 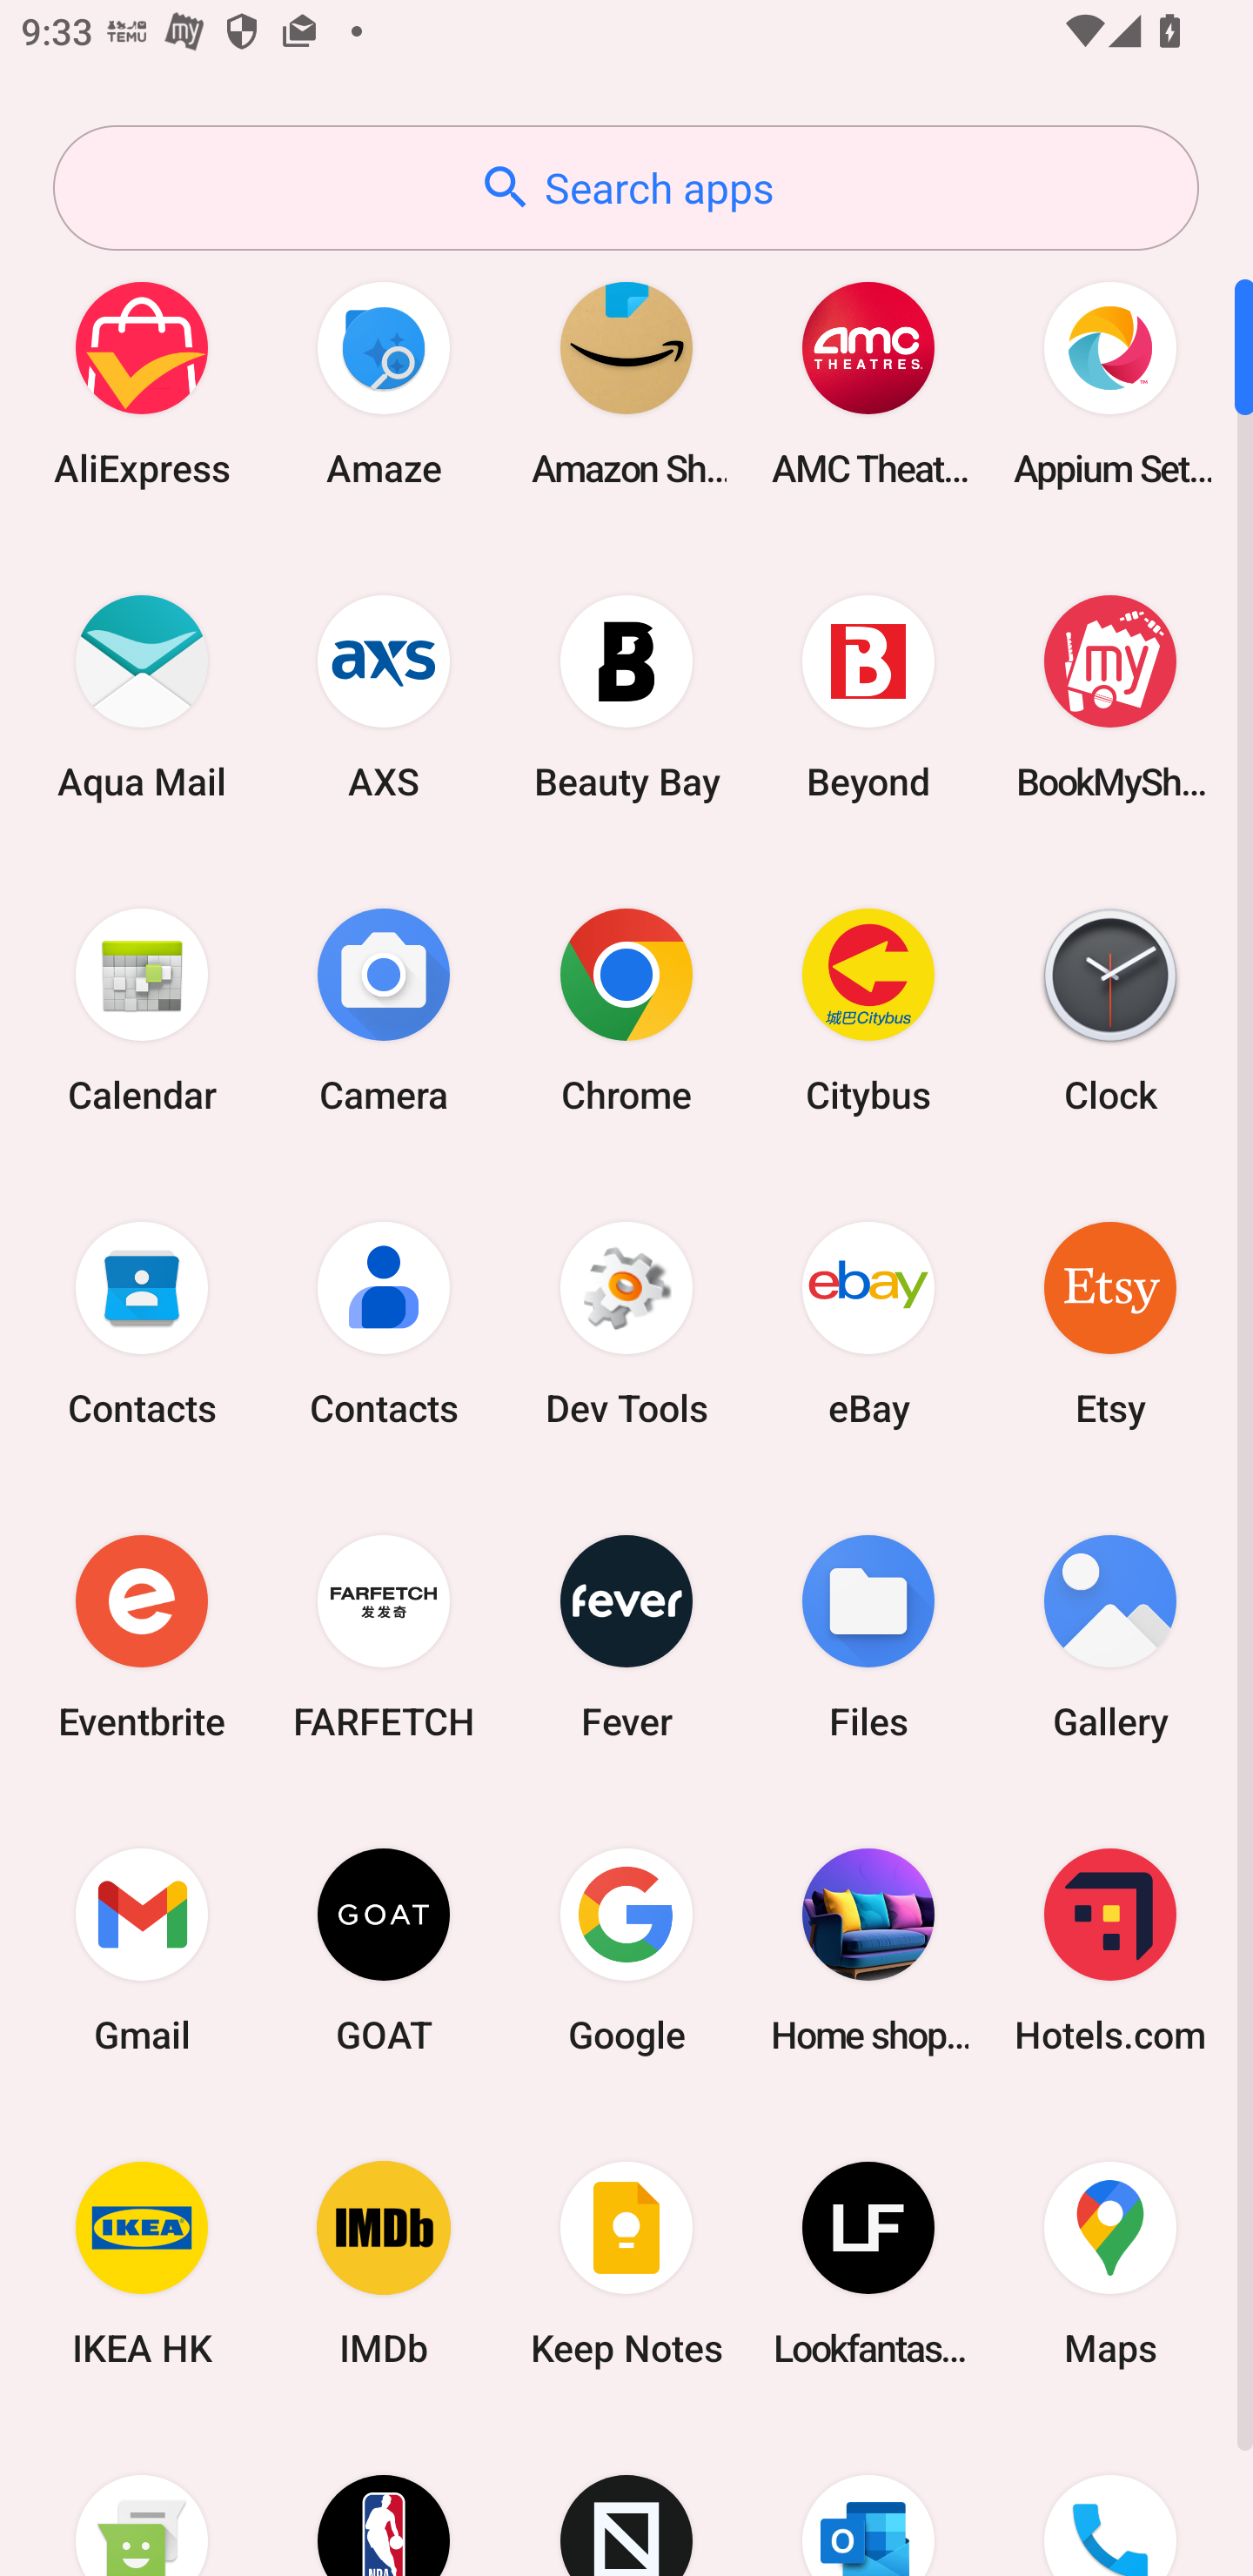 What do you see at coordinates (868, 383) in the screenshot?
I see `AMC Theatres` at bounding box center [868, 383].